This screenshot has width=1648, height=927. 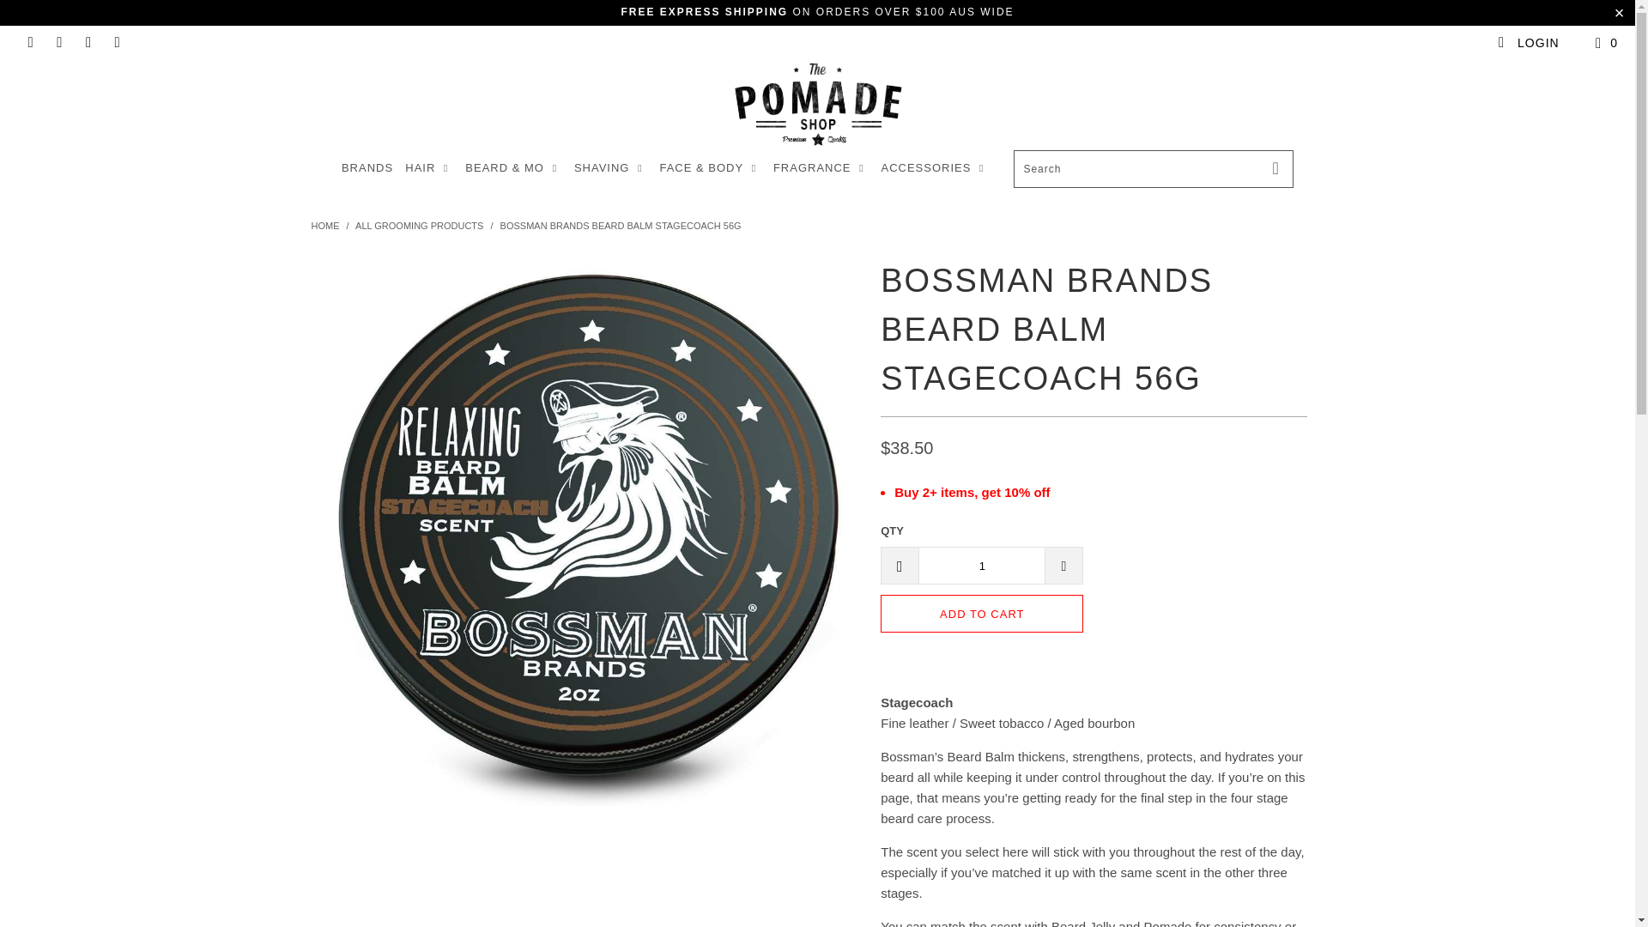 I want to click on 1, so click(x=981, y=566).